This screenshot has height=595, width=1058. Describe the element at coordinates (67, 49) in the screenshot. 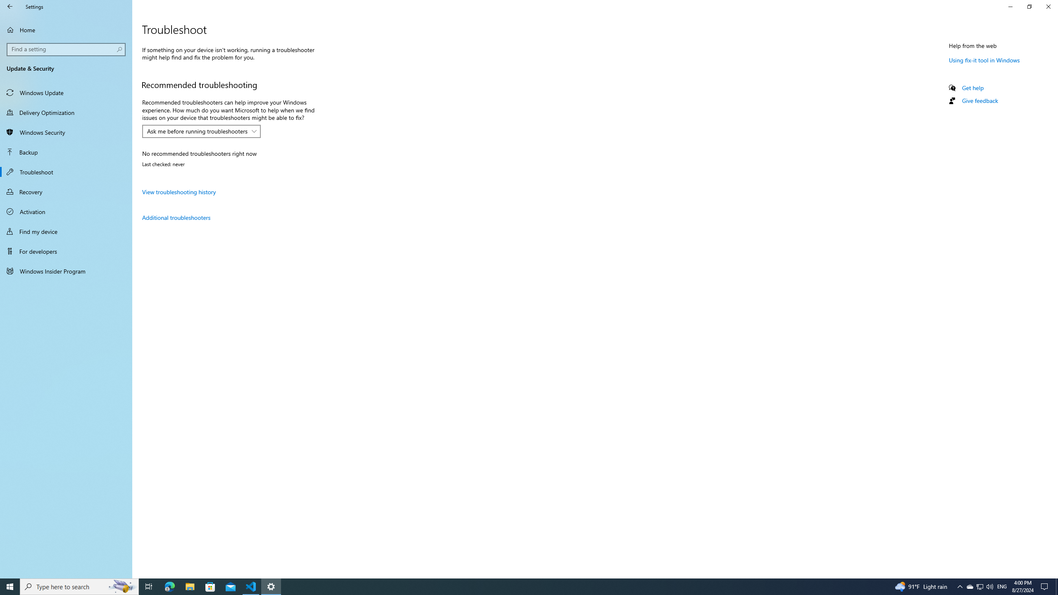

I see `Search box, Find a setting` at that location.